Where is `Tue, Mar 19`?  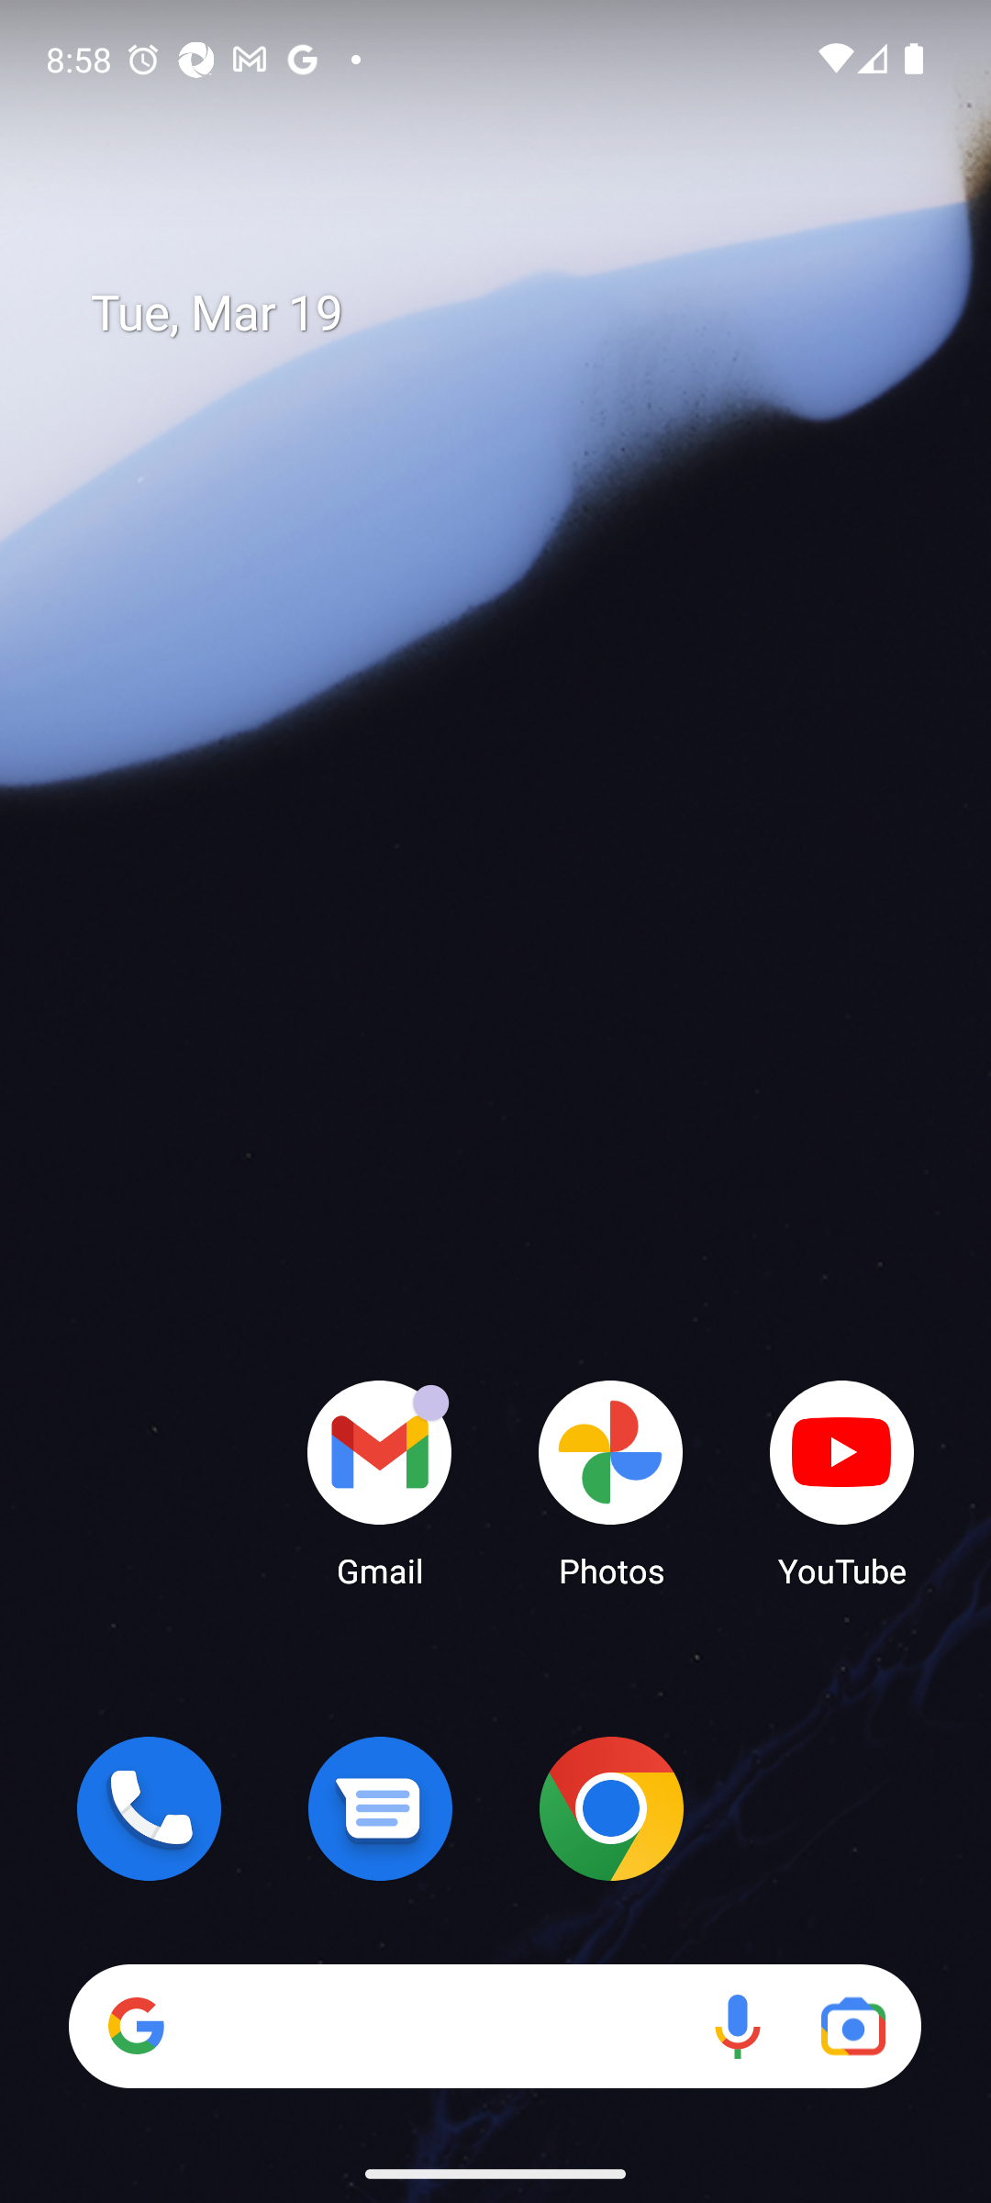
Tue, Mar 19 is located at coordinates (514, 314).